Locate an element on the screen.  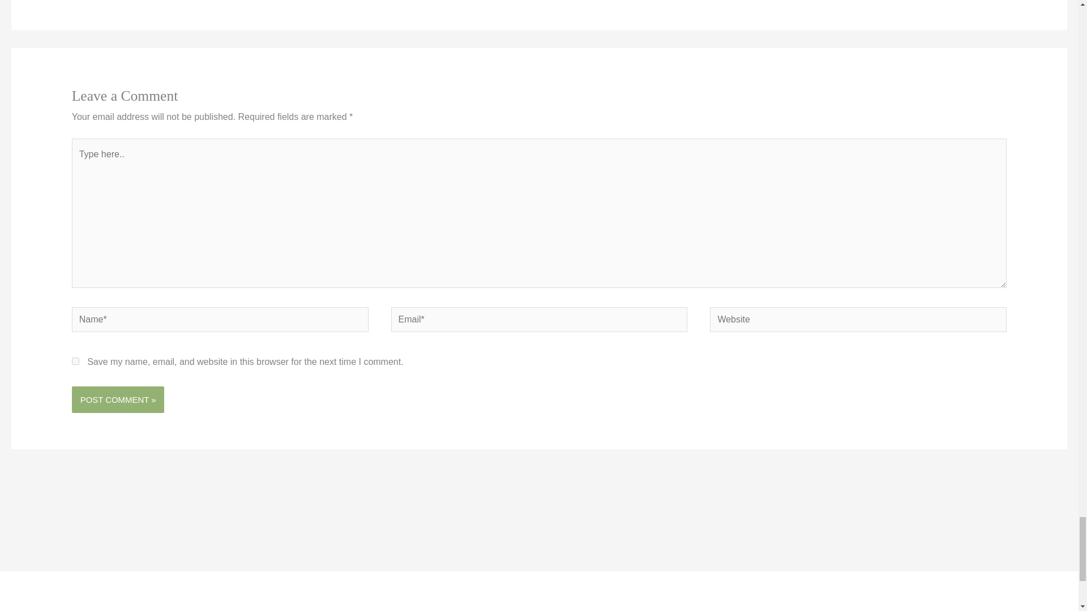
yes is located at coordinates (75, 361).